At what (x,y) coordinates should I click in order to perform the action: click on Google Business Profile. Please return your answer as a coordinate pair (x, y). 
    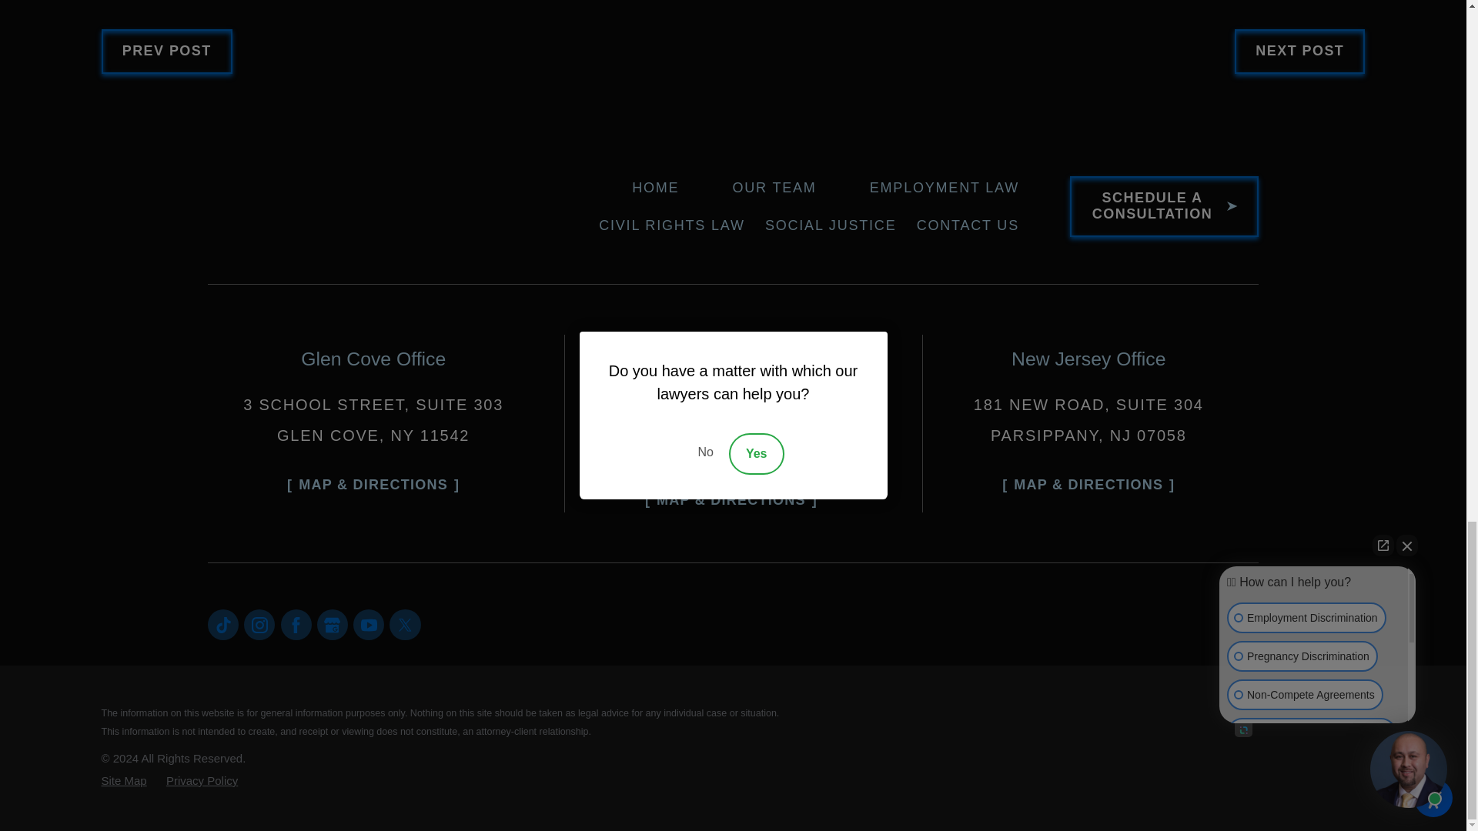
    Looking at the image, I should click on (333, 624).